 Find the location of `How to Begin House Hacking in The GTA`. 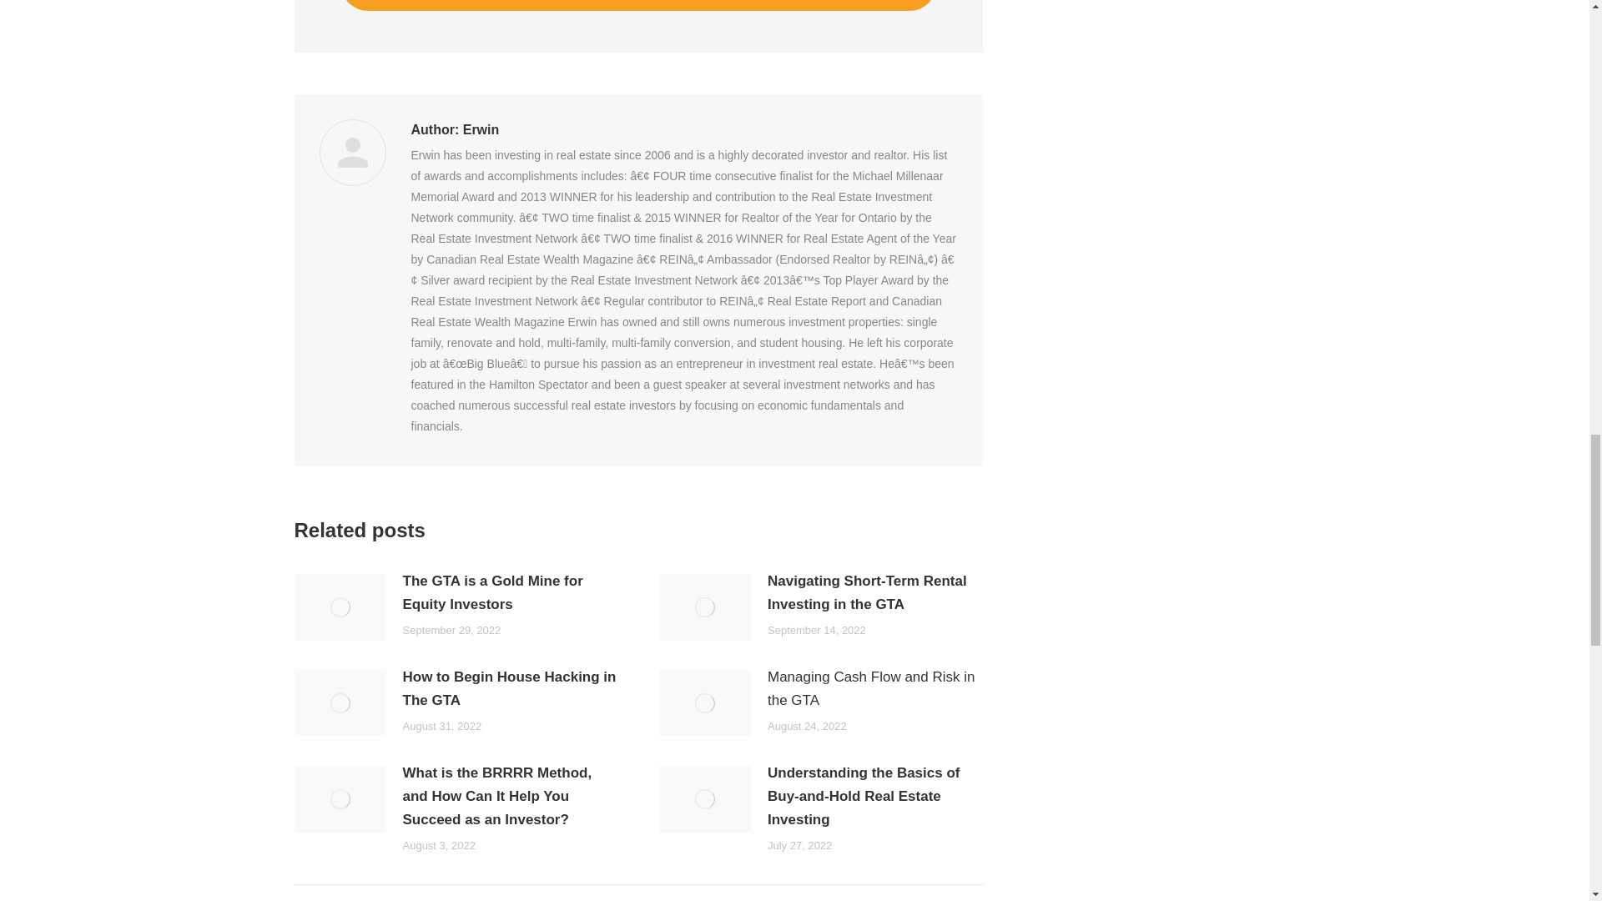

How to Begin House Hacking in The GTA is located at coordinates (509, 689).